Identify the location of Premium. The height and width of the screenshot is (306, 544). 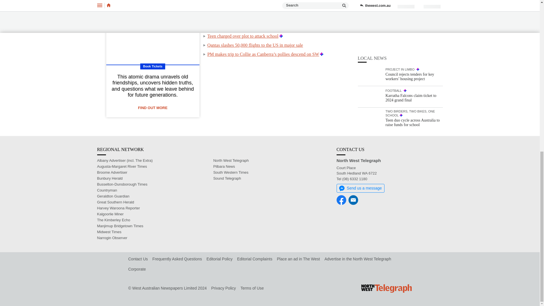
(292, 18).